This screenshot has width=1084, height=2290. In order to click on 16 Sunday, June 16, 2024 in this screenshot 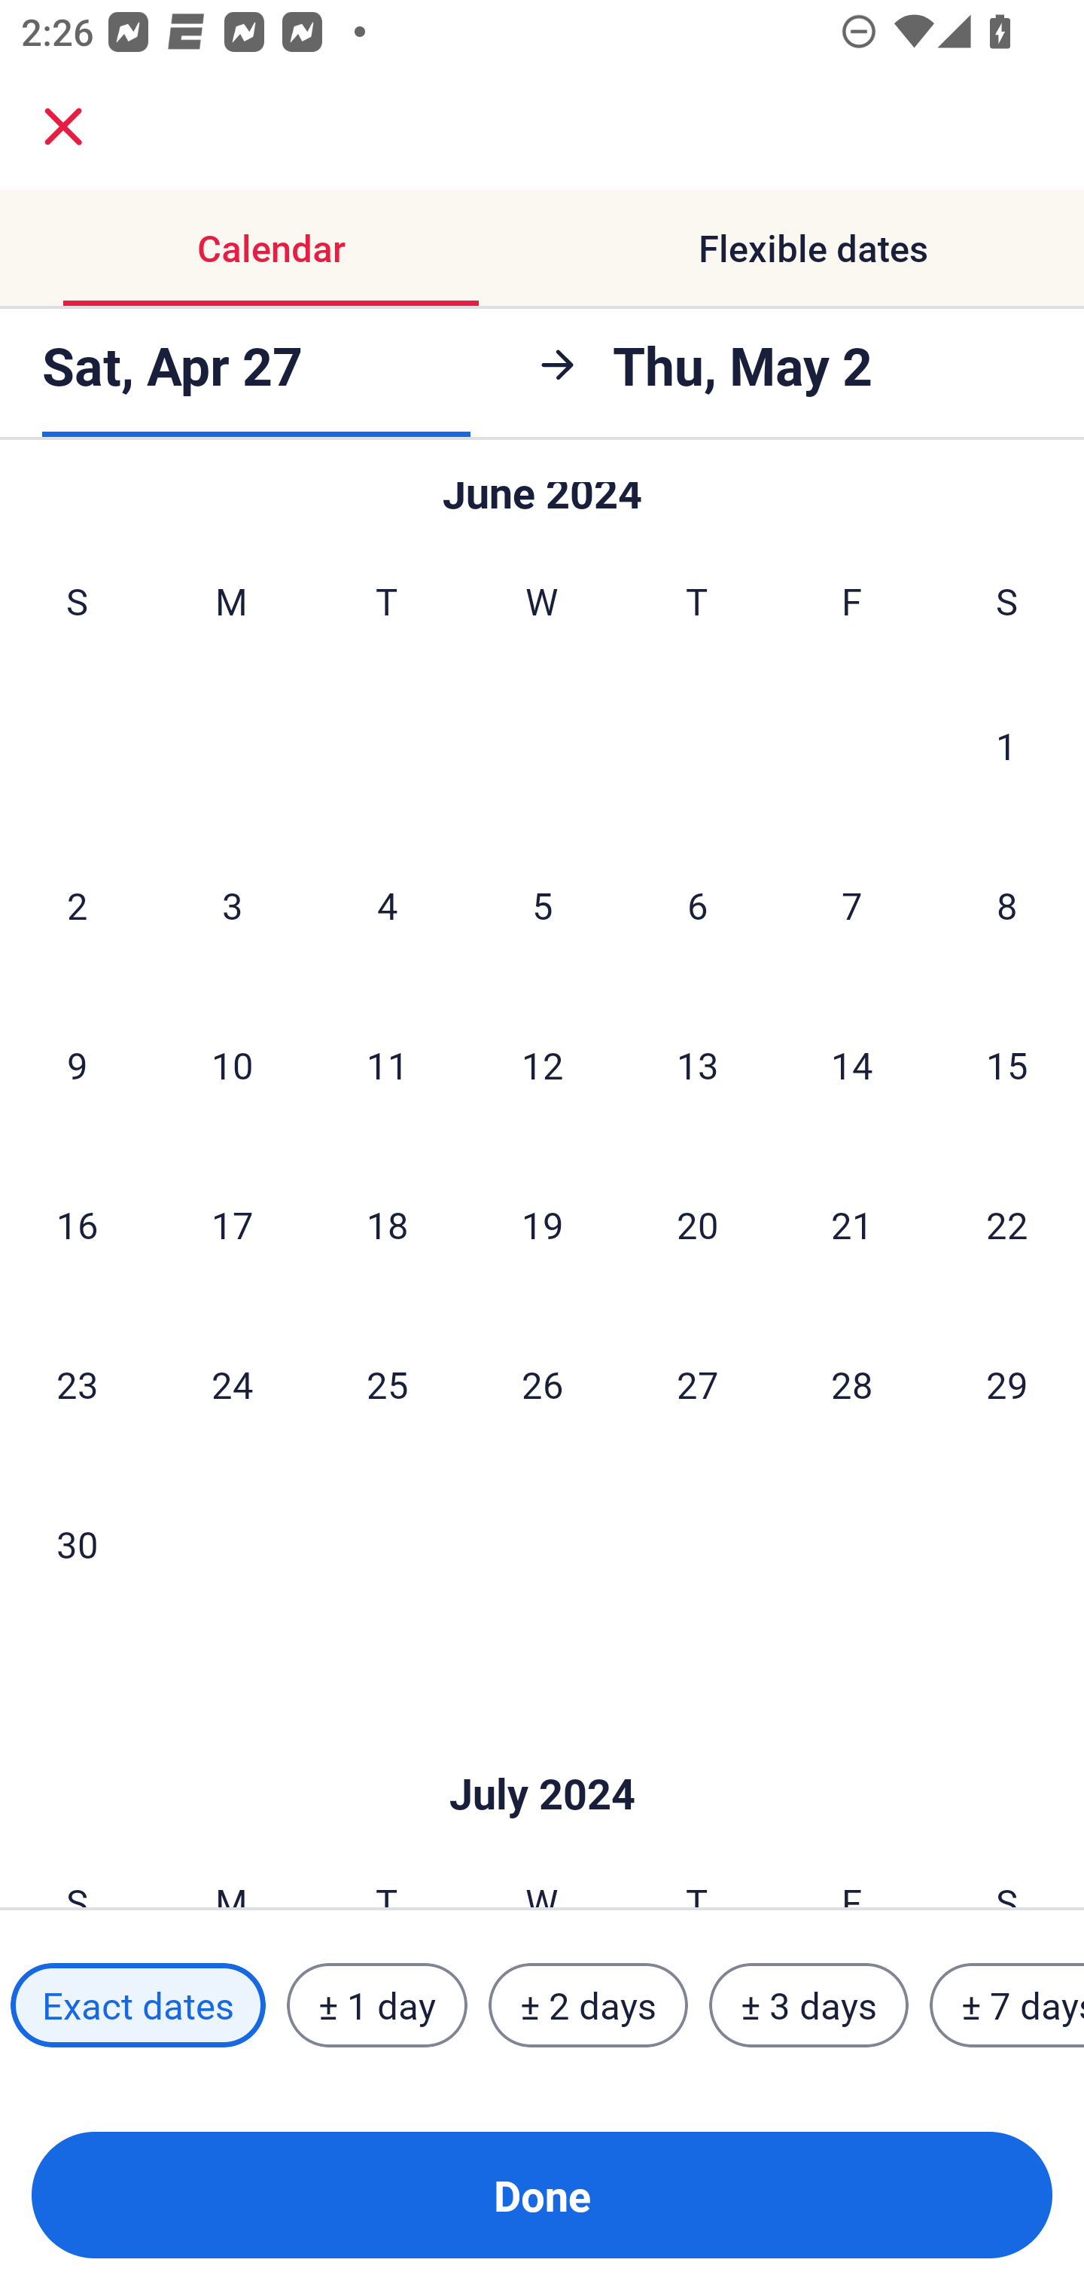, I will do `click(77, 1223)`.